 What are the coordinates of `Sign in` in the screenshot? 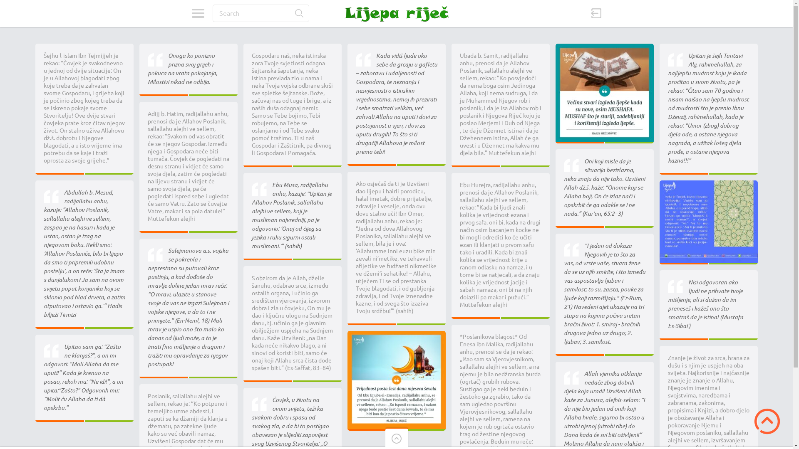 It's located at (596, 13).